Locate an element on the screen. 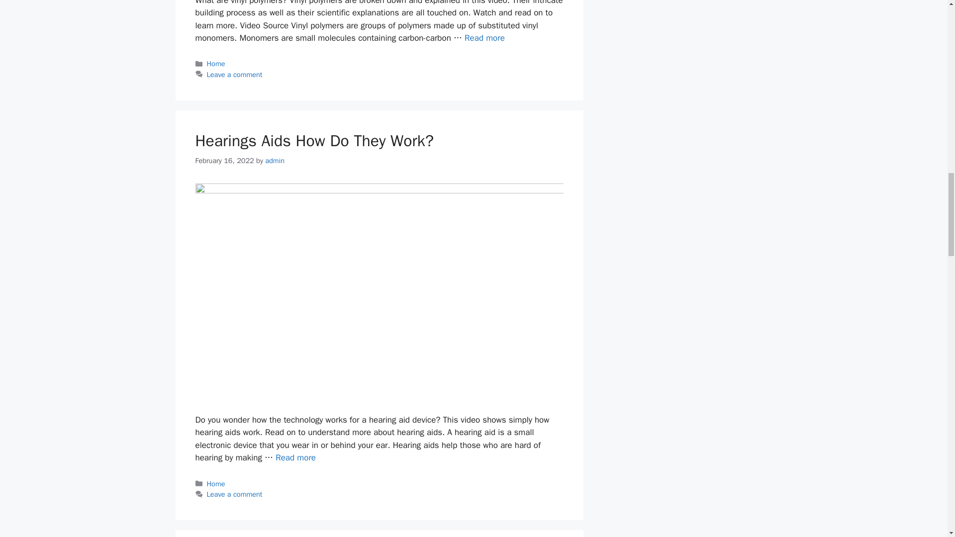 The image size is (955, 537). Read more is located at coordinates (484, 38).